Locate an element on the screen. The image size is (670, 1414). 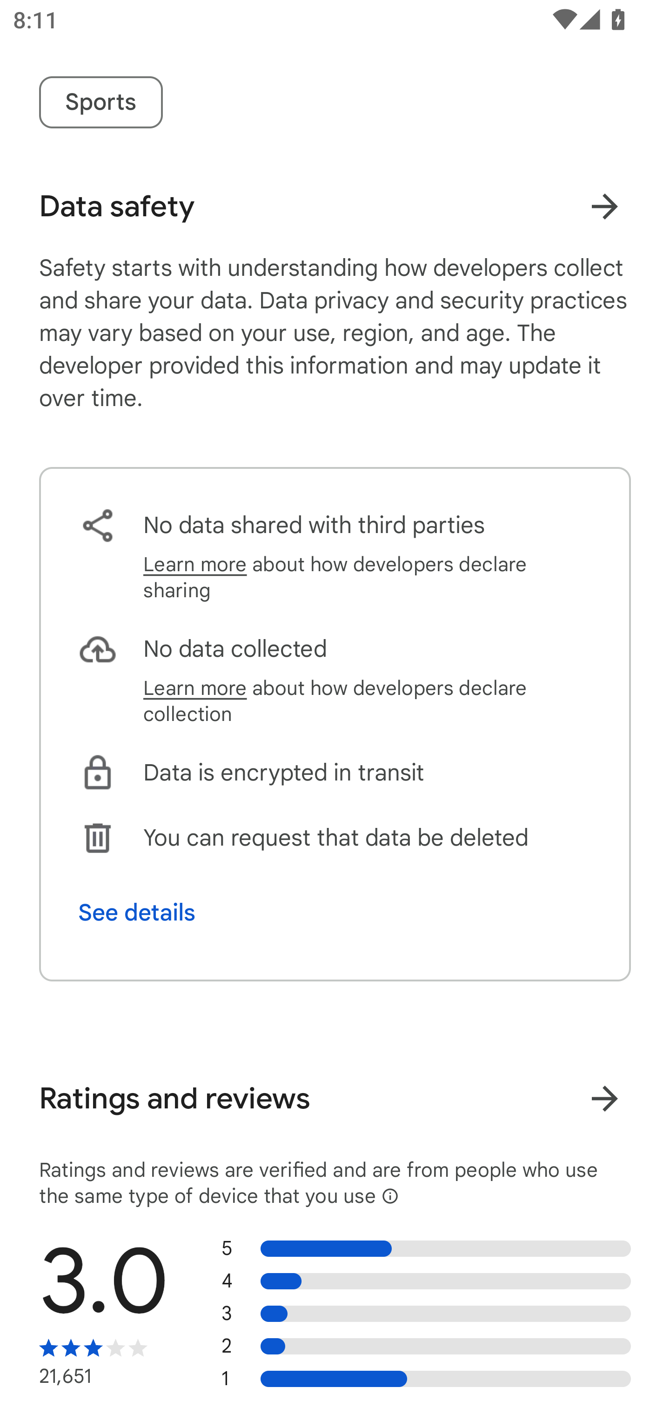
Learn more about data safety is located at coordinates (604, 206).